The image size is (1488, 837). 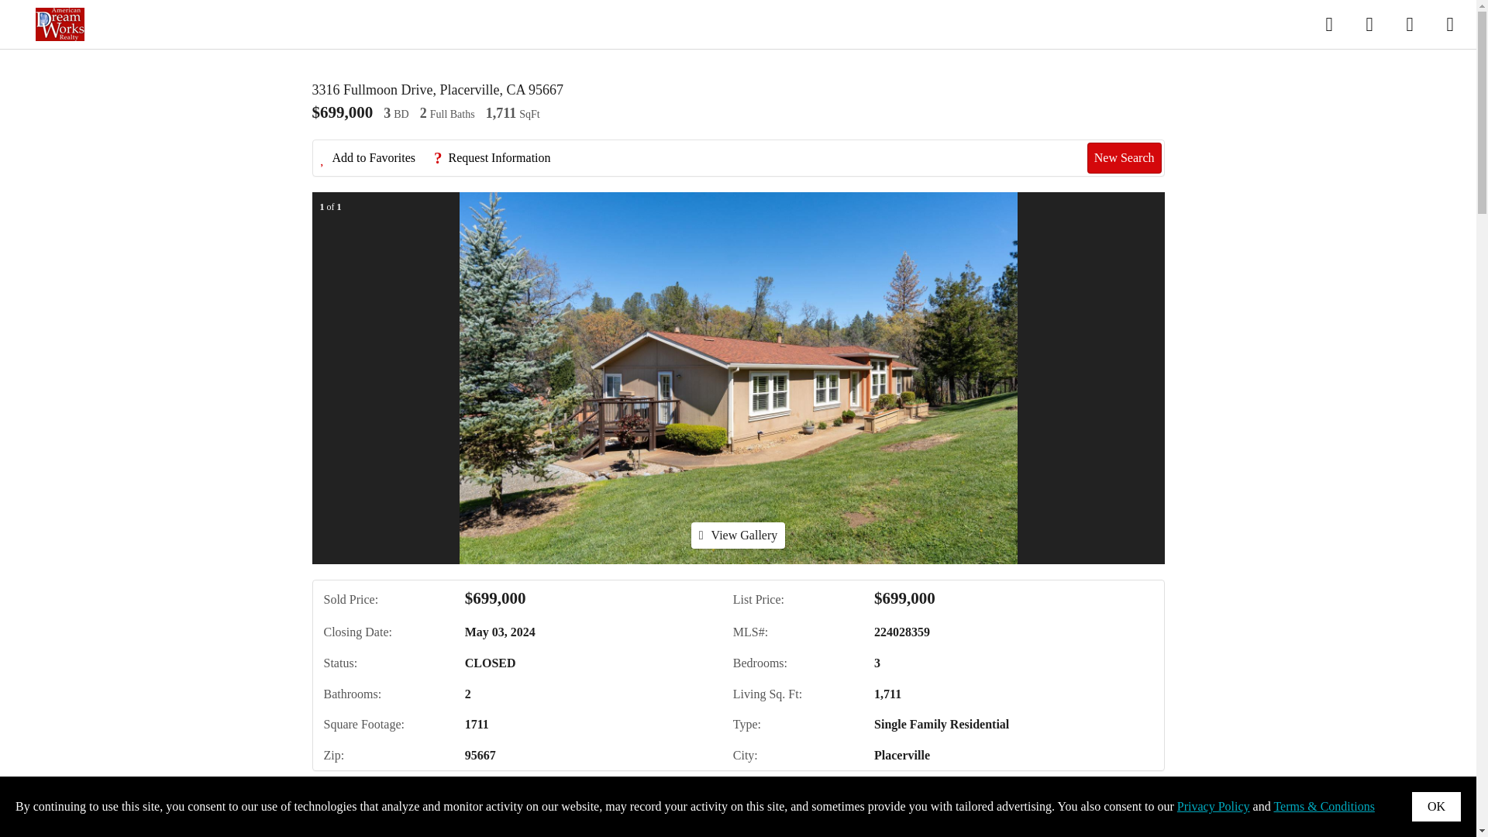 I want to click on Request Information, so click(x=499, y=158).